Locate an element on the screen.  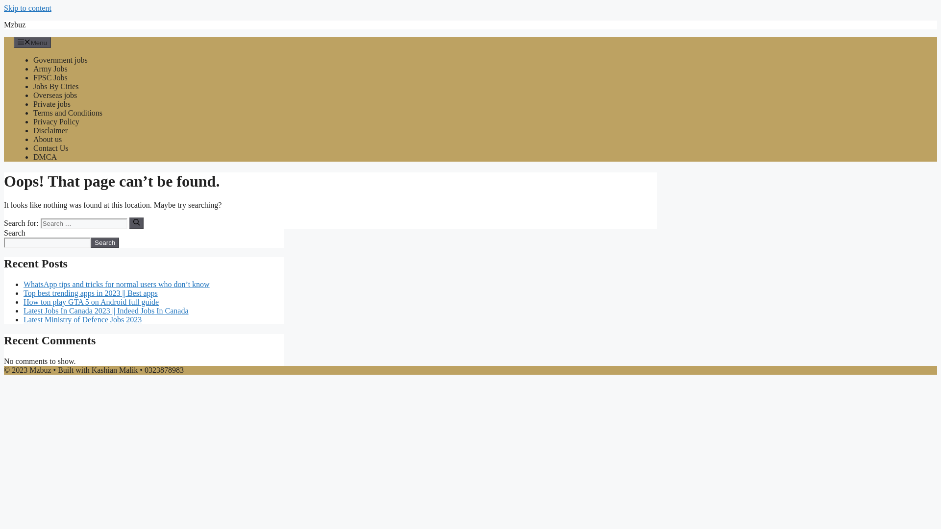
Army Jobs is located at coordinates (50, 69).